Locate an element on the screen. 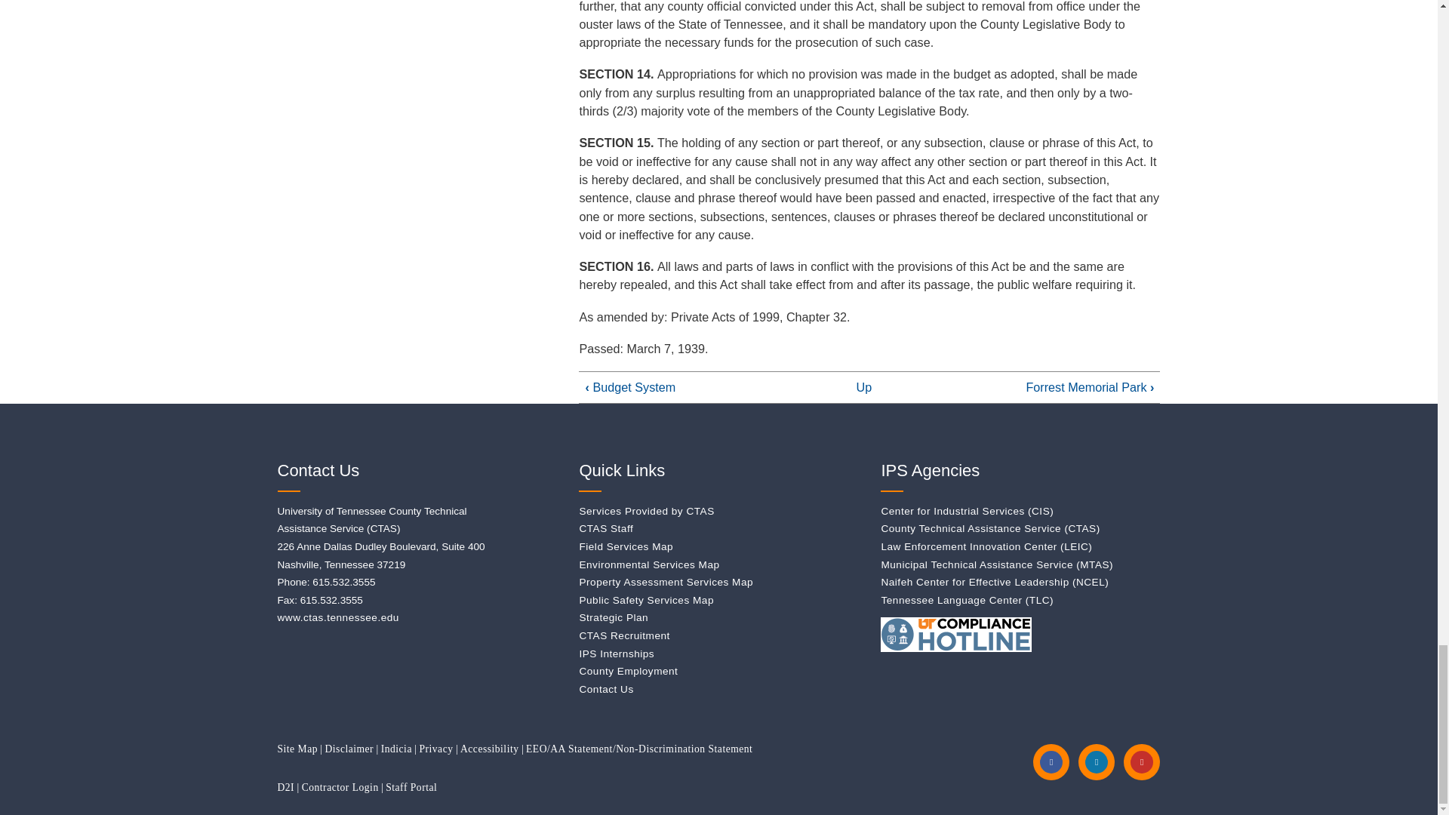 The width and height of the screenshot is (1449, 815). Go to next page is located at coordinates (1090, 386).